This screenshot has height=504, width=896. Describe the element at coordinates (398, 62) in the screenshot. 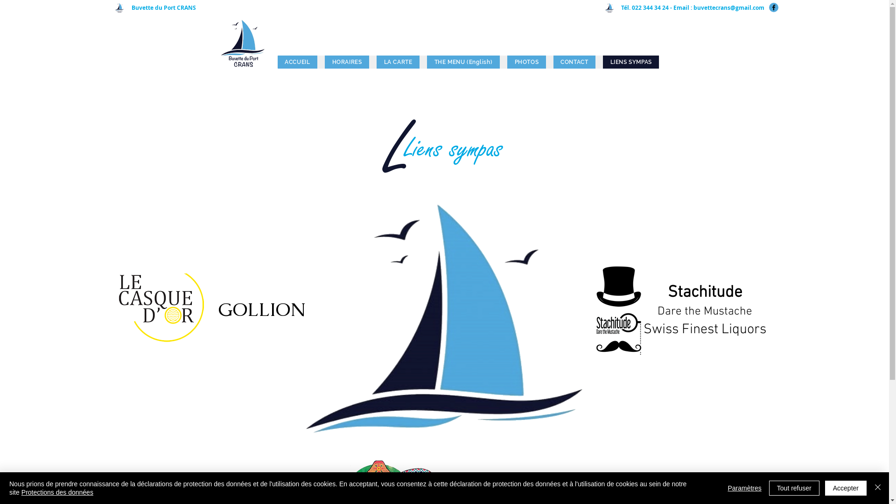

I see `LA CARTE` at that location.